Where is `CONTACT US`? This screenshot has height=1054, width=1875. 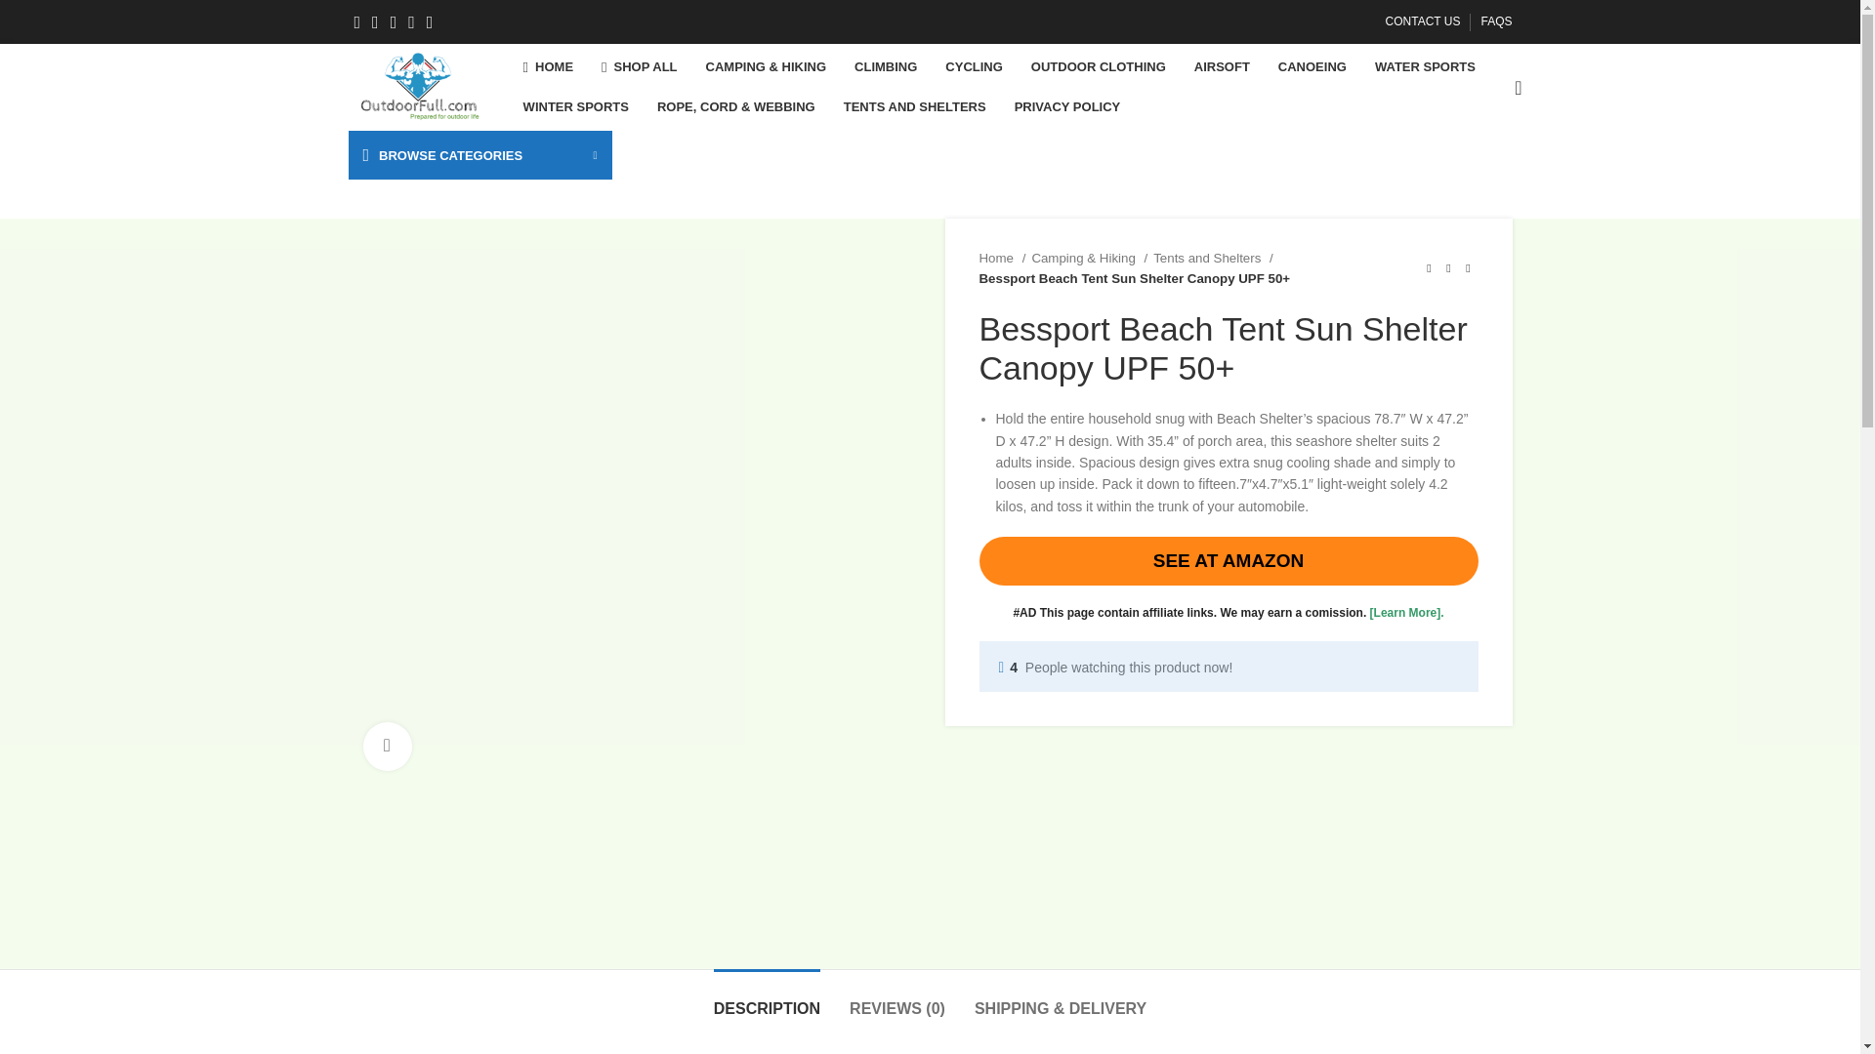 CONTACT US is located at coordinates (1422, 21).